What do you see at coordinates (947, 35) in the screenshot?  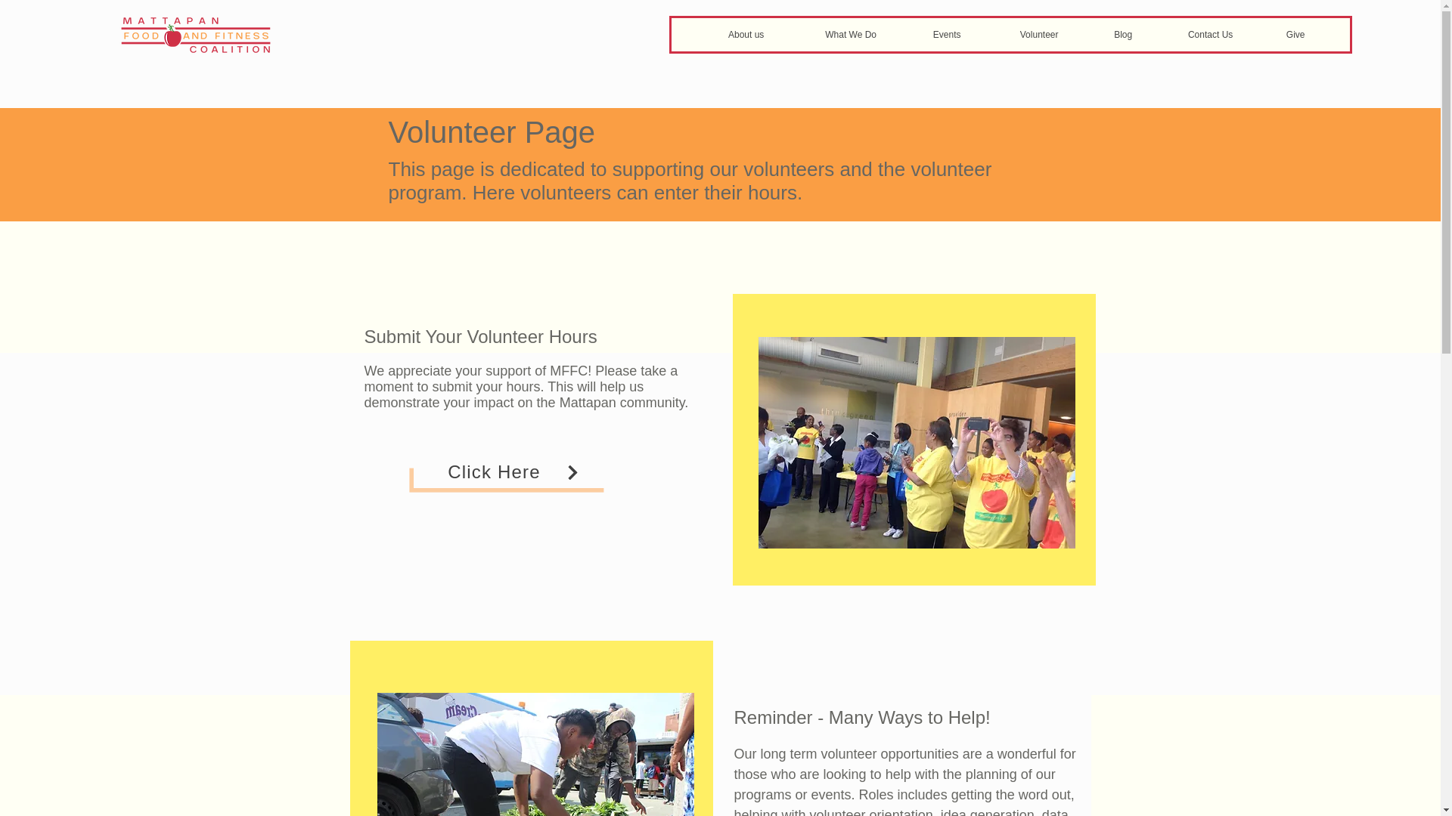 I see `Events` at bounding box center [947, 35].